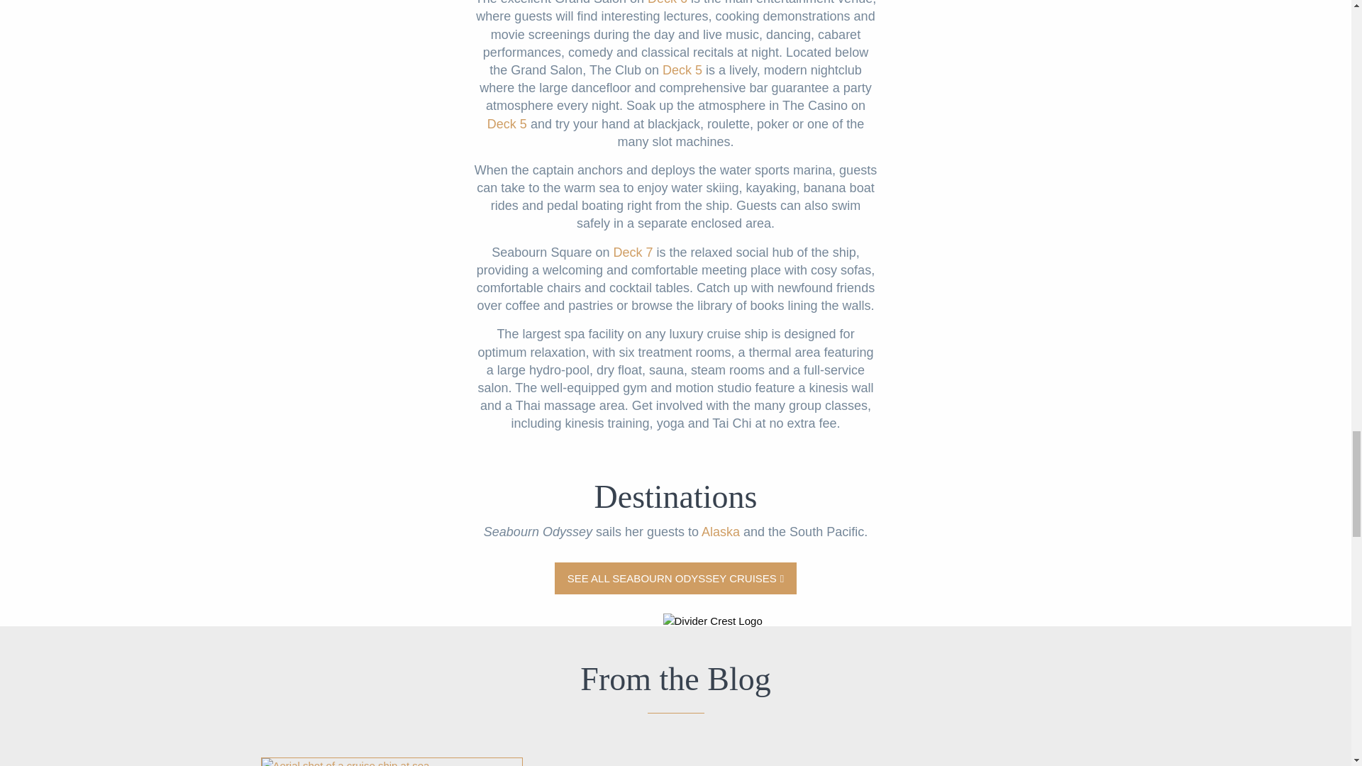 The image size is (1362, 766). What do you see at coordinates (392, 762) in the screenshot?
I see `Which cruise ships have accessible cabins?` at bounding box center [392, 762].